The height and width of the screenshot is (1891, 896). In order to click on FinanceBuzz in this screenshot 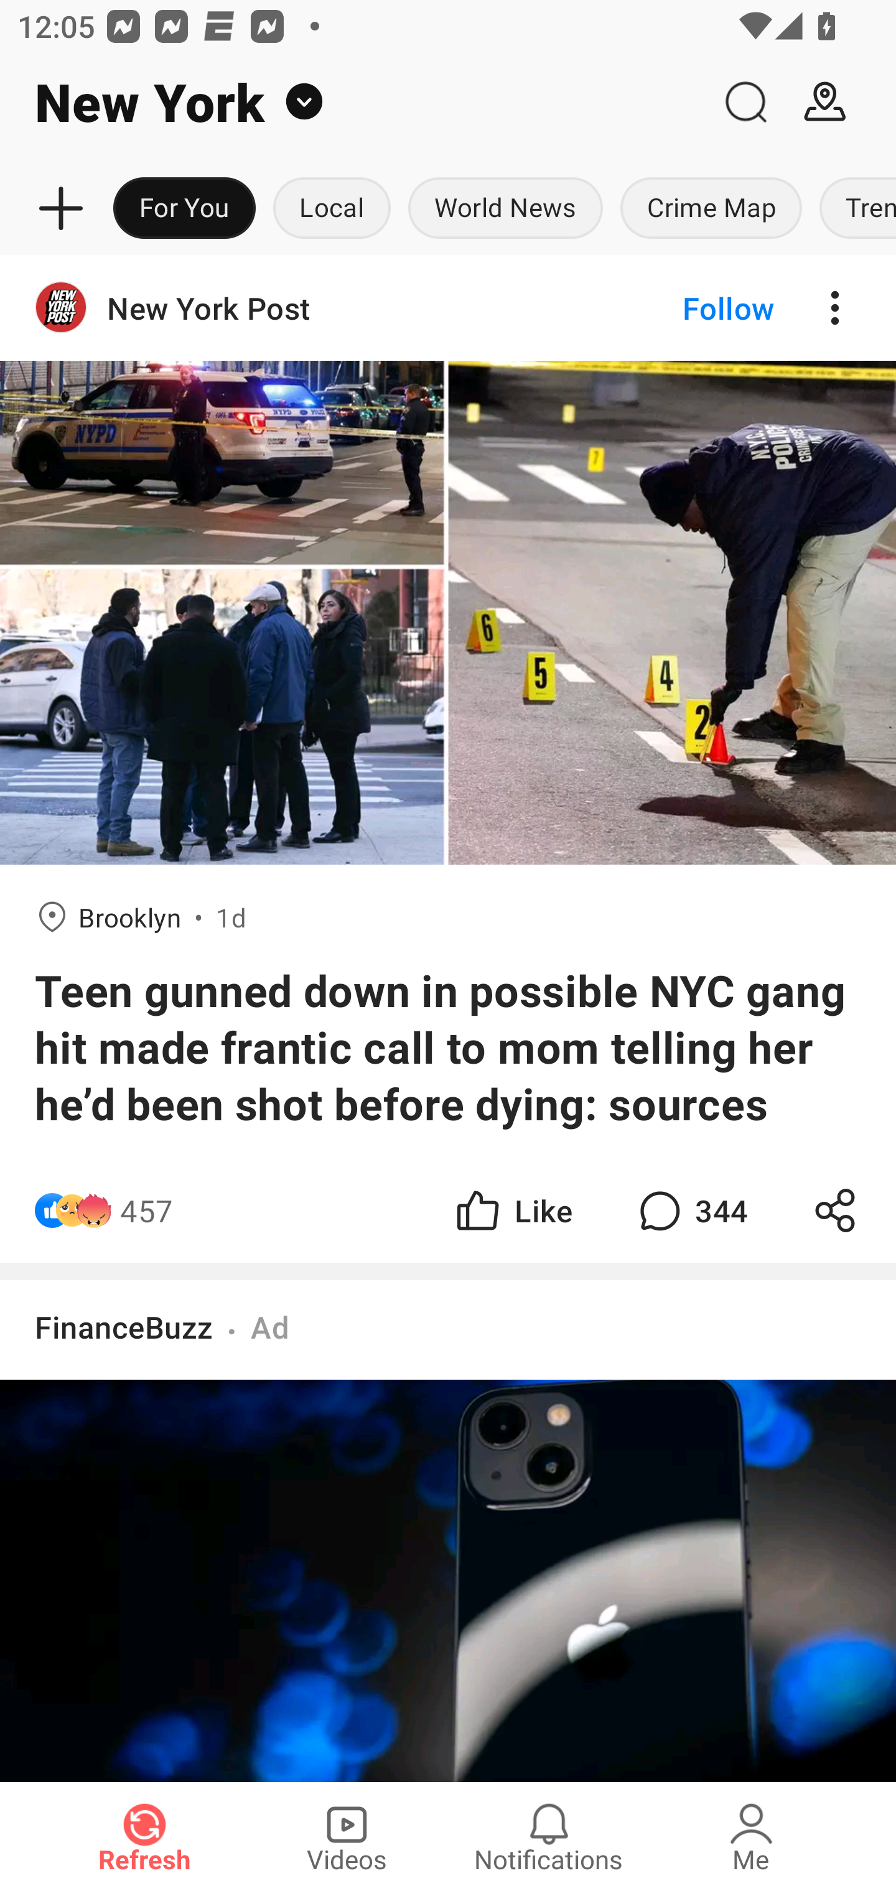, I will do `click(124, 1326)`.